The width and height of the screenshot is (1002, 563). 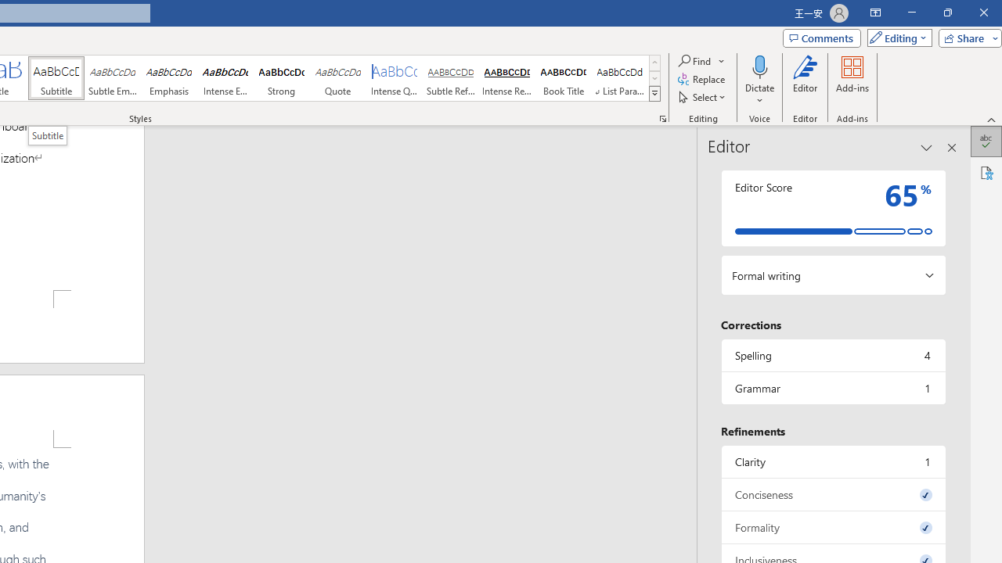 I want to click on Grammar, 1 issue. Press space or enter to review items., so click(x=833, y=388).